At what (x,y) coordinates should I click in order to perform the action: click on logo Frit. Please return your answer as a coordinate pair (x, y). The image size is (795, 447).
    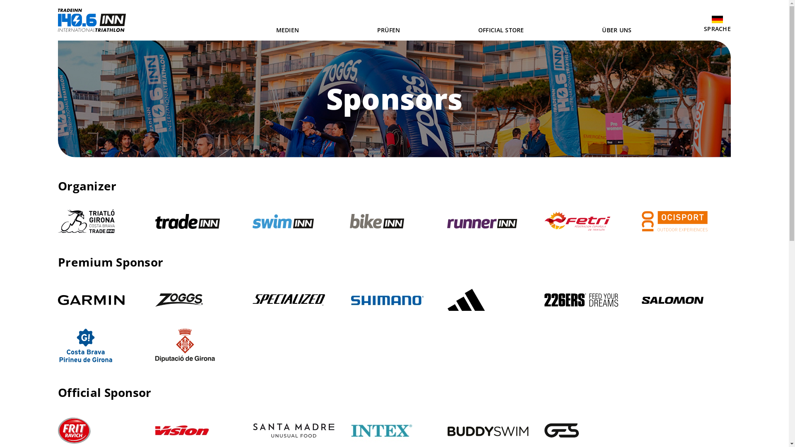
    Looking at the image, I should click on (75, 430).